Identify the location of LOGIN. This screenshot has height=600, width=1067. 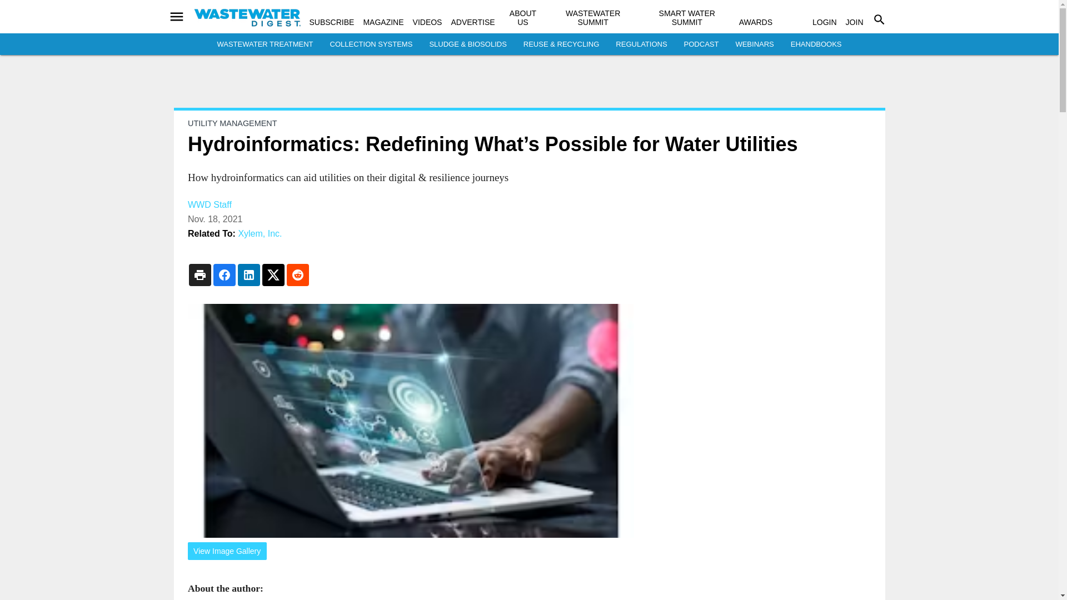
(824, 22).